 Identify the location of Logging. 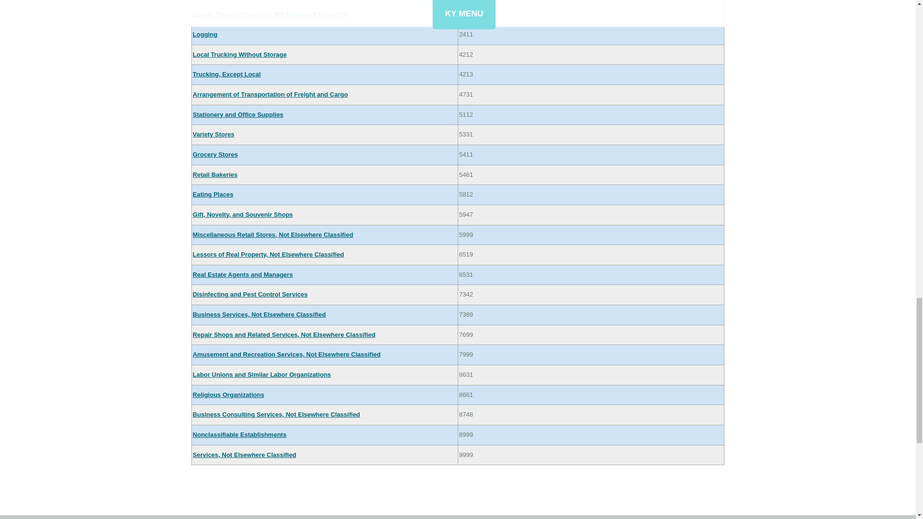
(205, 34).